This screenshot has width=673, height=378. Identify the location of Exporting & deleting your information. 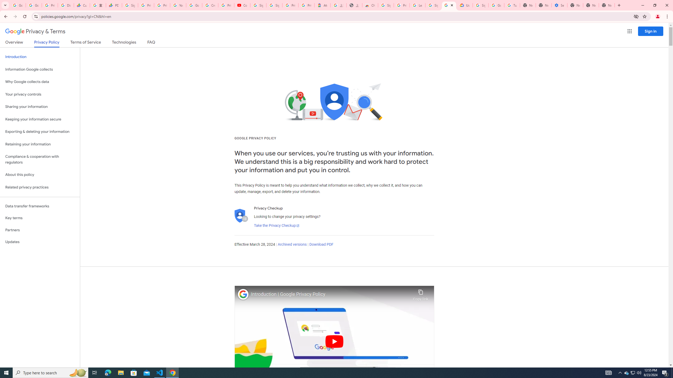
(40, 132).